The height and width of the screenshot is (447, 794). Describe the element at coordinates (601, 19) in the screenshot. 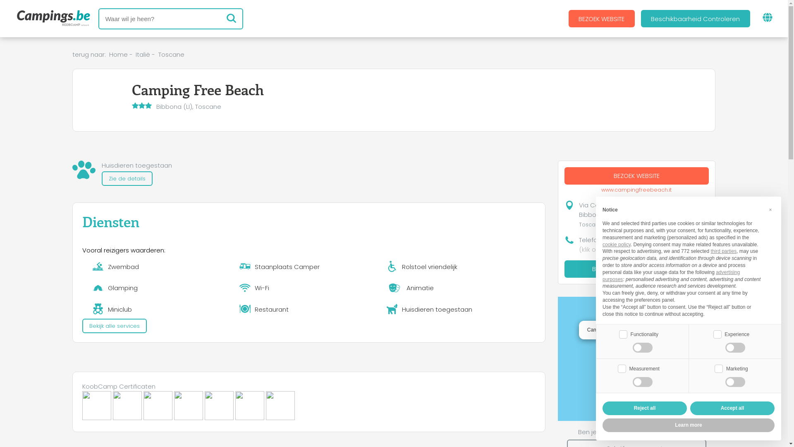

I see `BEZOEK WEBSITE` at that location.